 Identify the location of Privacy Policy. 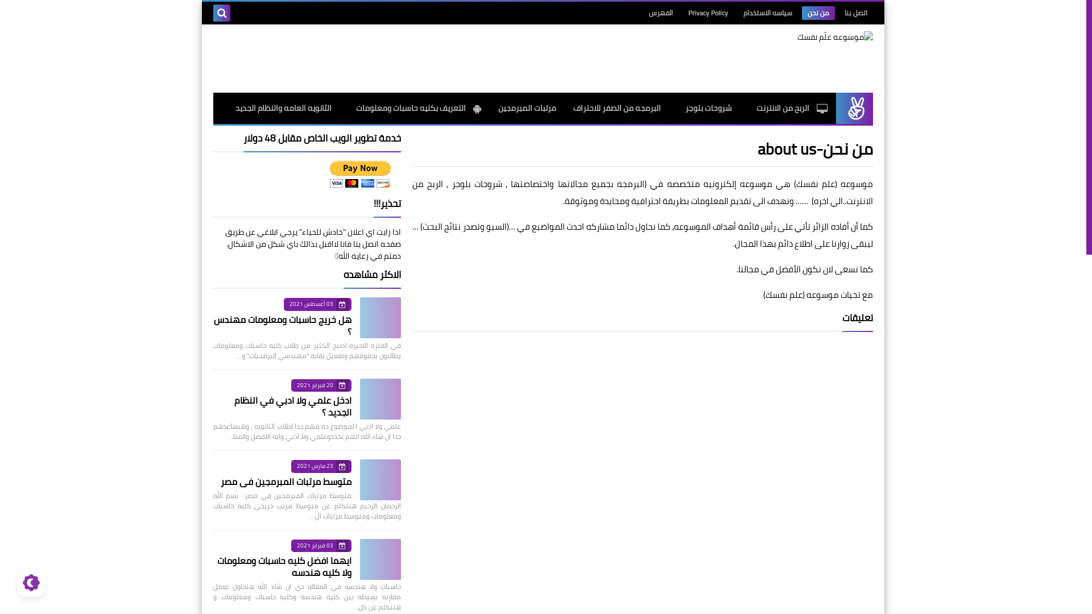
(708, 13).